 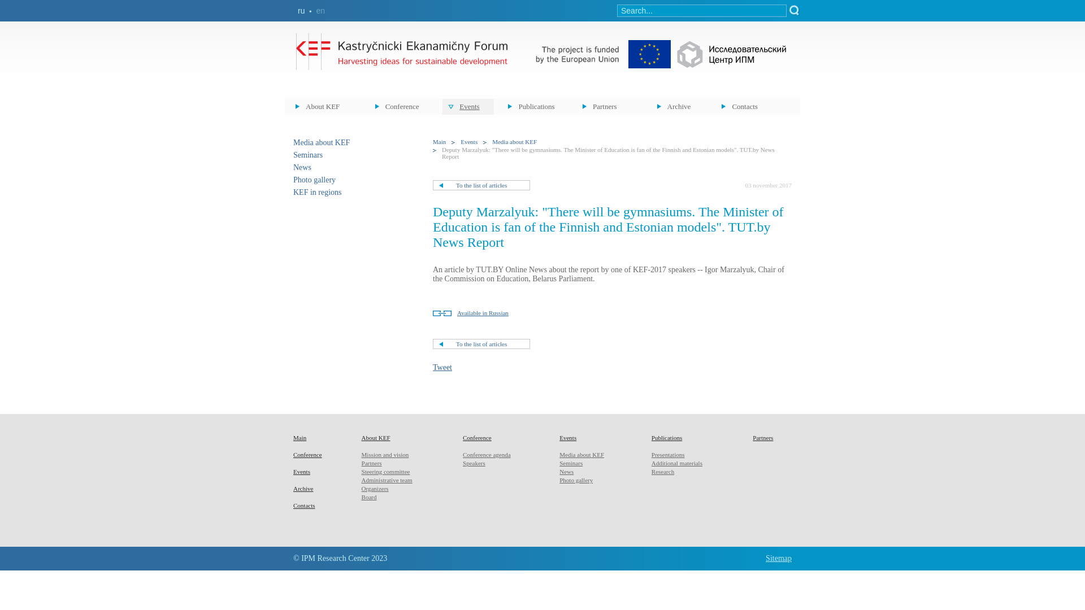 What do you see at coordinates (468, 107) in the screenshot?
I see `Events` at bounding box center [468, 107].